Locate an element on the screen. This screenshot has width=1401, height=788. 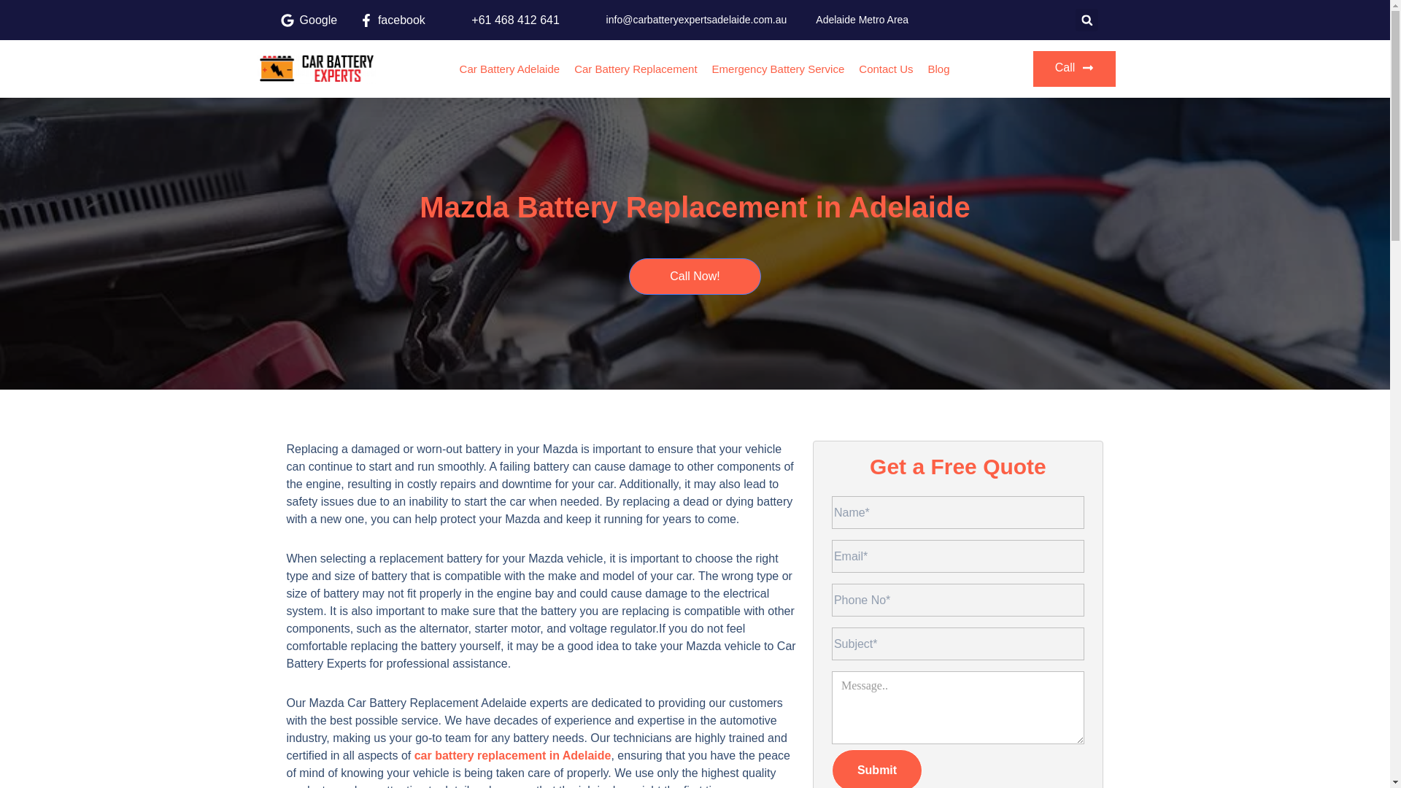
logo is located at coordinates (315, 69).